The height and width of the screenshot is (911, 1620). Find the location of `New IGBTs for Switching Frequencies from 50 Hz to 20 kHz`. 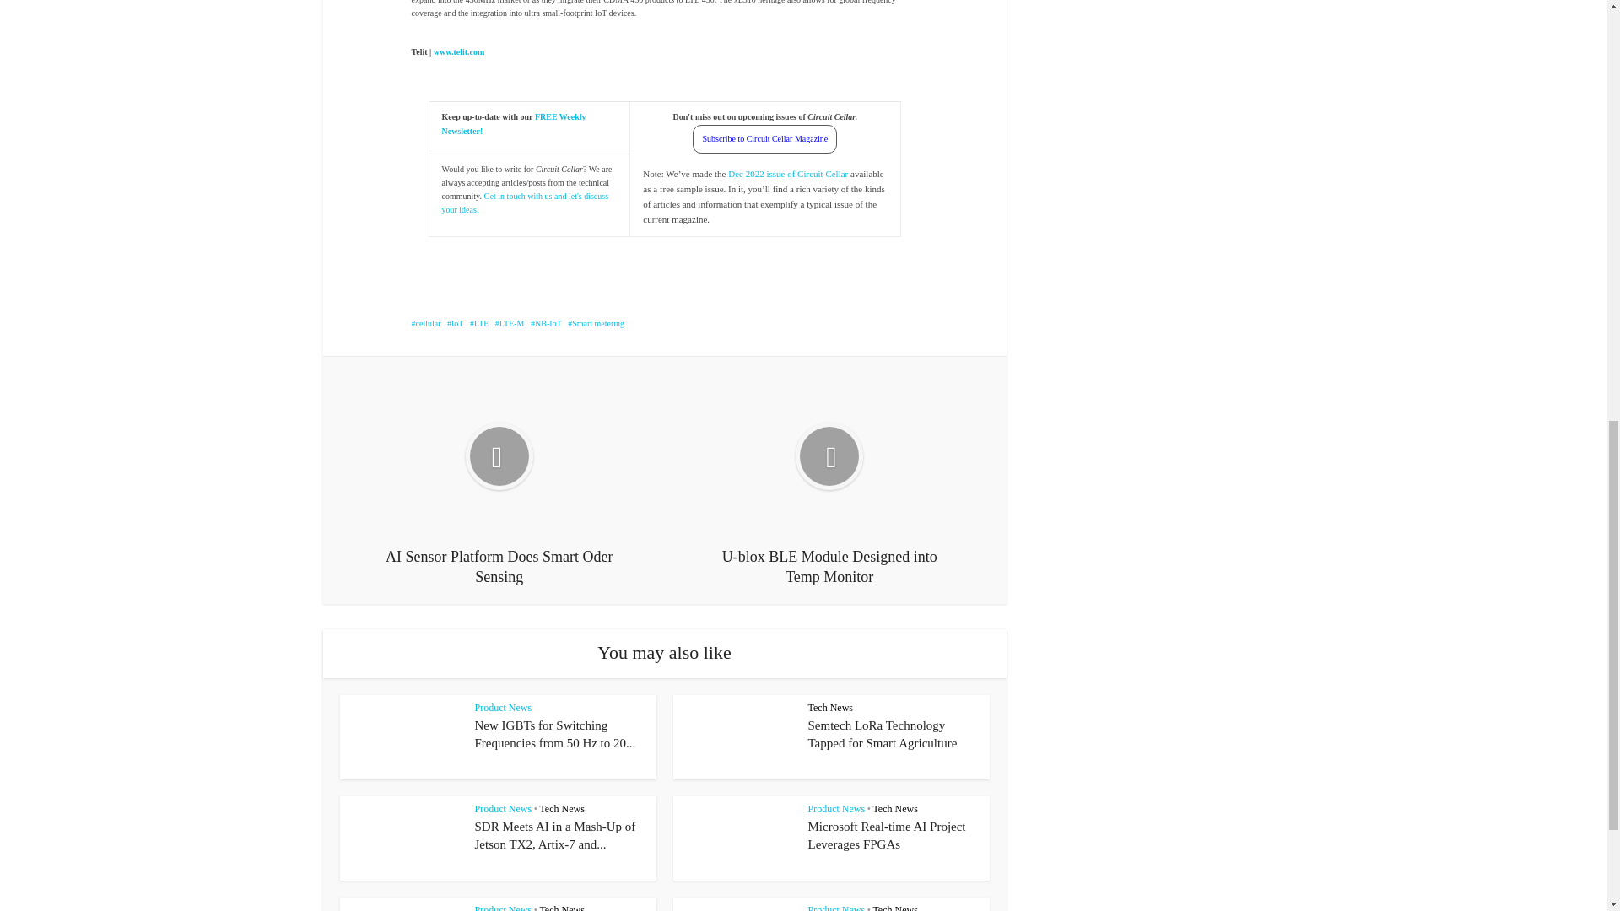

New IGBTs for Switching Frequencies from 50 Hz to 20 kHz is located at coordinates (554, 734).